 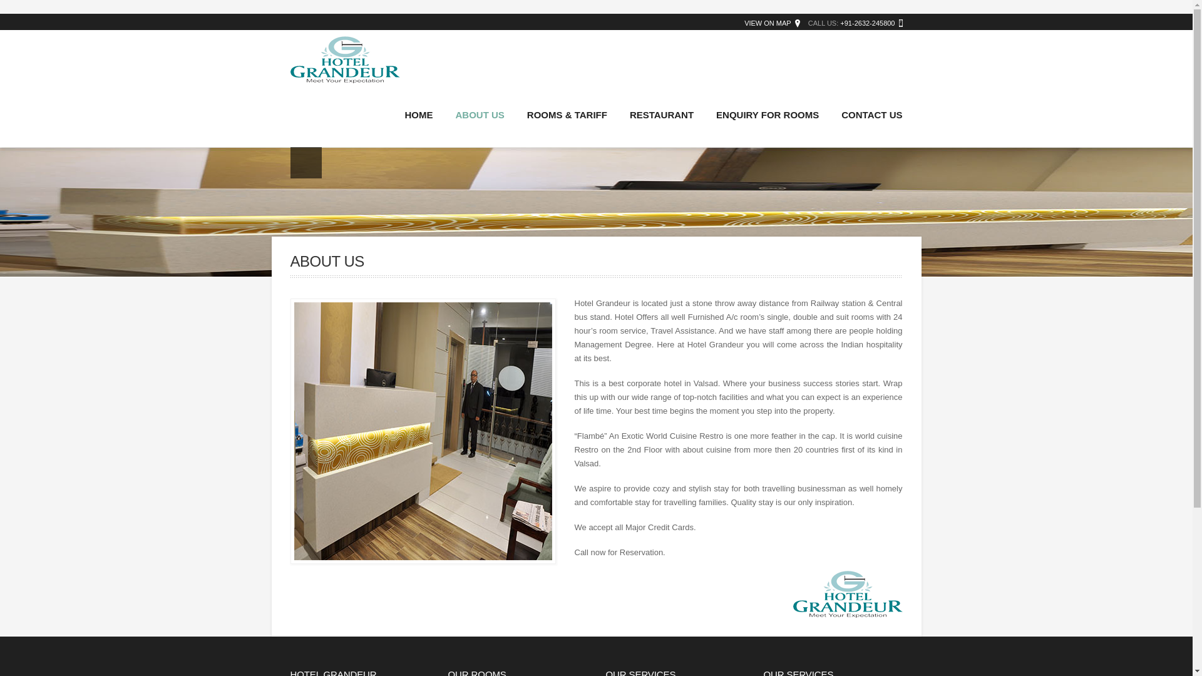 What do you see at coordinates (866, 115) in the screenshot?
I see `CONTACT US` at bounding box center [866, 115].